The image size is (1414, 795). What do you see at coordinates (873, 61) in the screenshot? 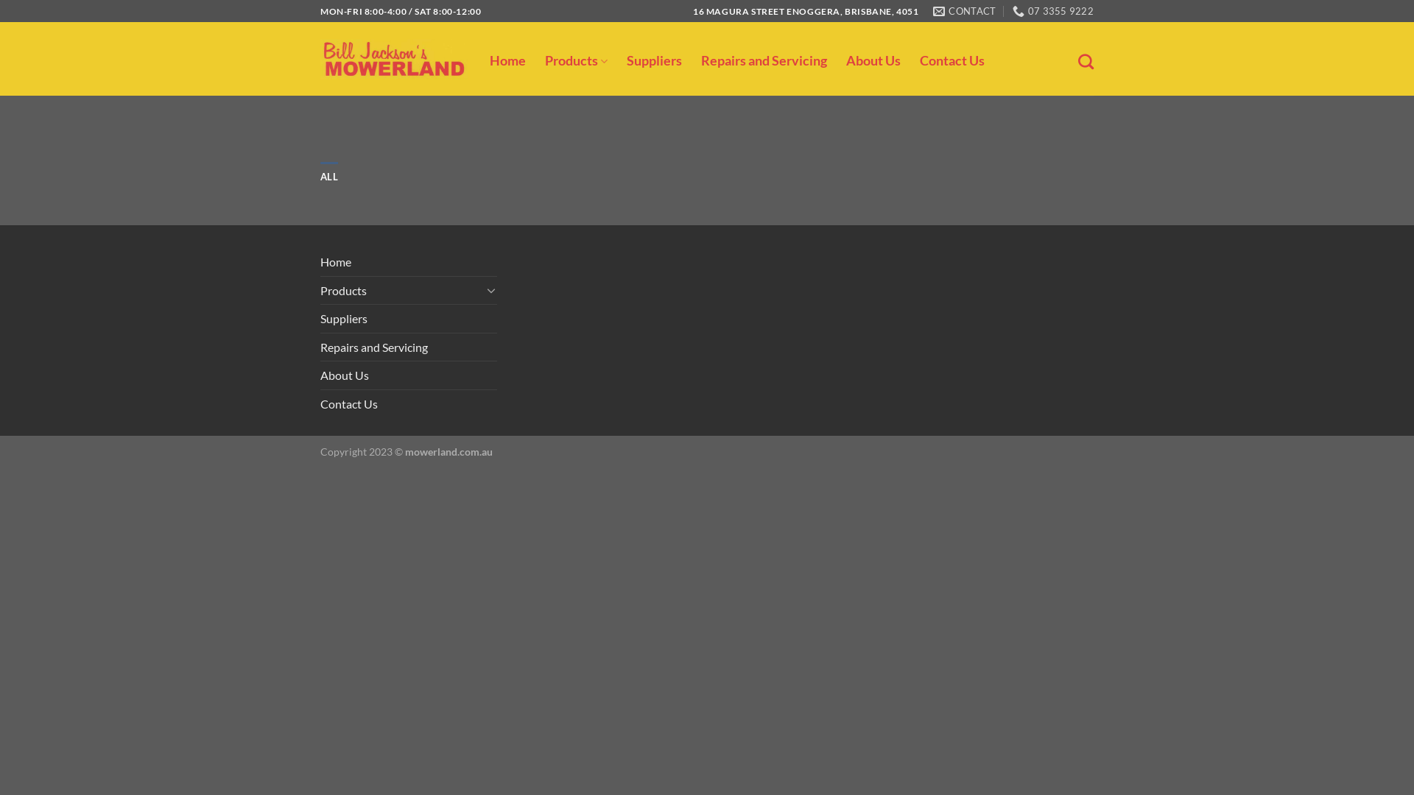
I see `About Us` at bounding box center [873, 61].